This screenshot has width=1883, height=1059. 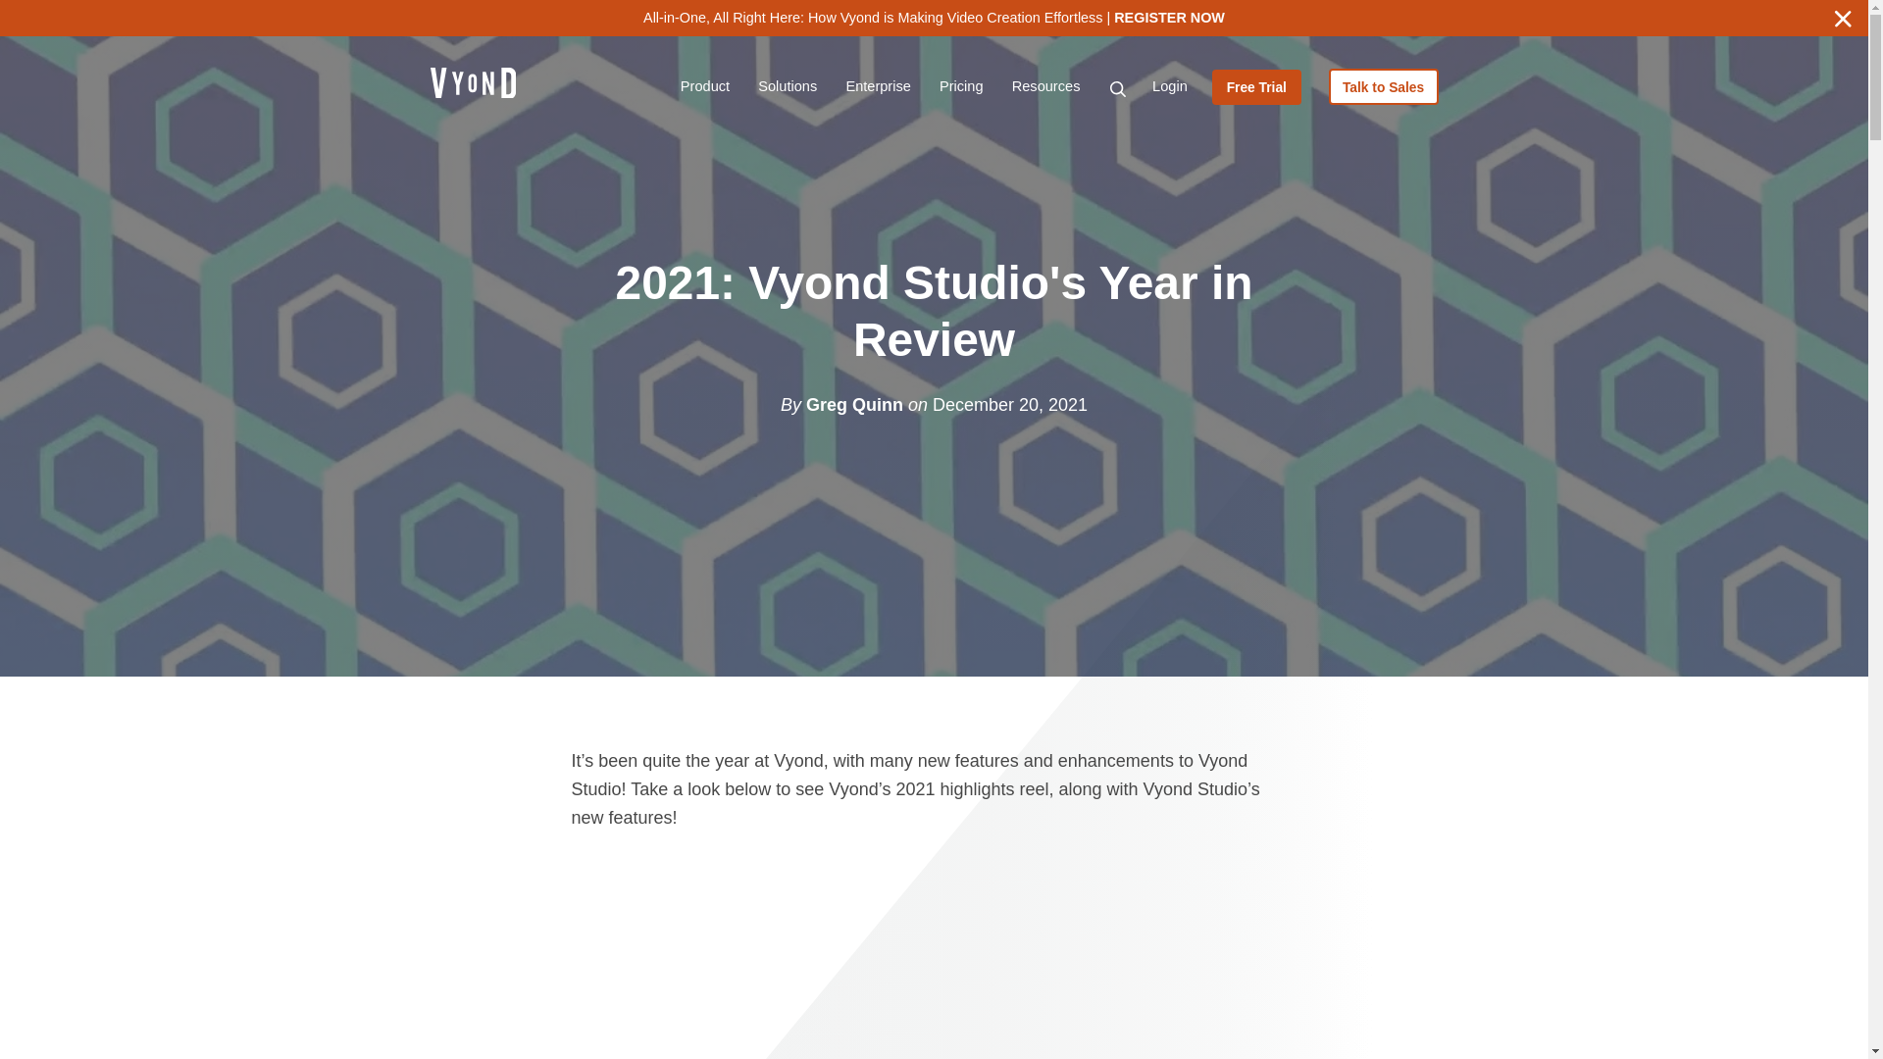 What do you see at coordinates (704, 86) in the screenshot?
I see `Product` at bounding box center [704, 86].